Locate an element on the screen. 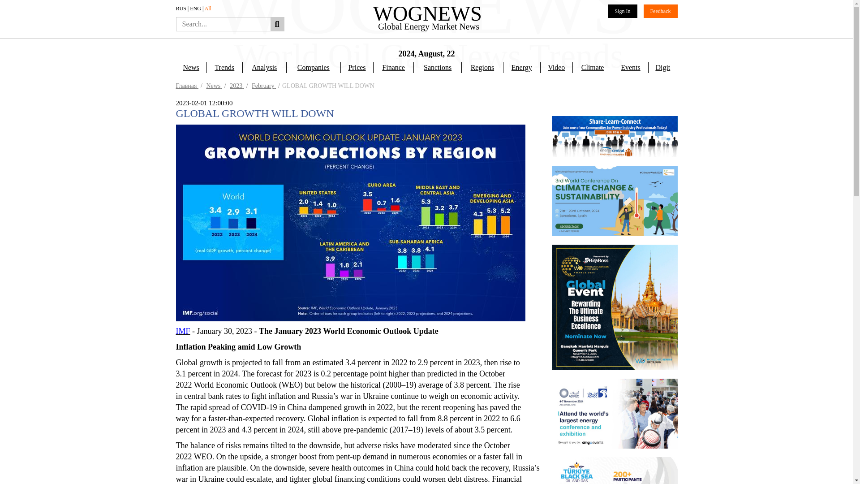 The height and width of the screenshot is (484, 860). RUS is located at coordinates (180, 8).